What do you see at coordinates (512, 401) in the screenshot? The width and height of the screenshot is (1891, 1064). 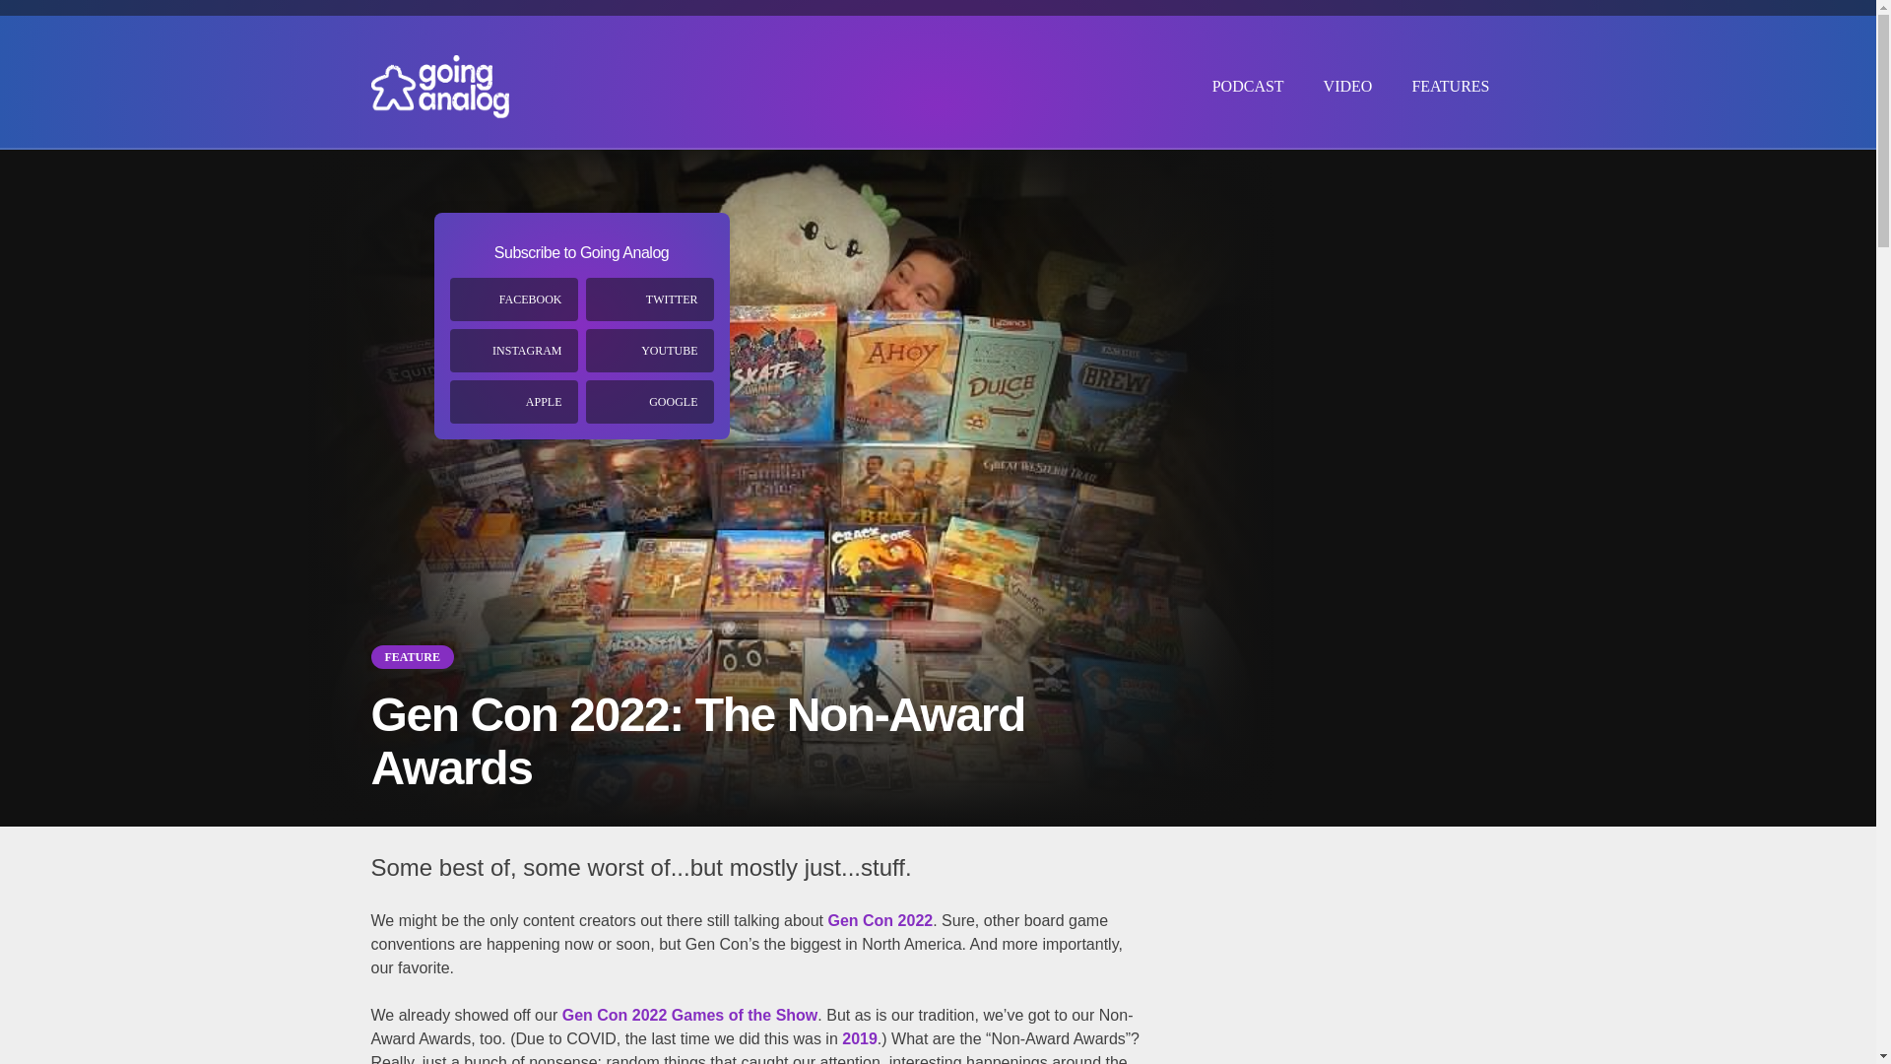 I see `APPLE` at bounding box center [512, 401].